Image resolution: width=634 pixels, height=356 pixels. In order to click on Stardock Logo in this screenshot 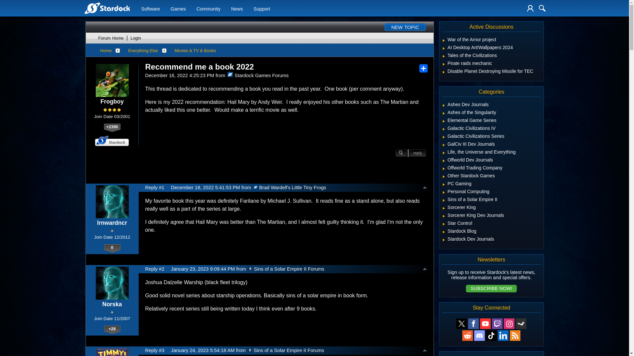, I will do `click(107, 8)`.